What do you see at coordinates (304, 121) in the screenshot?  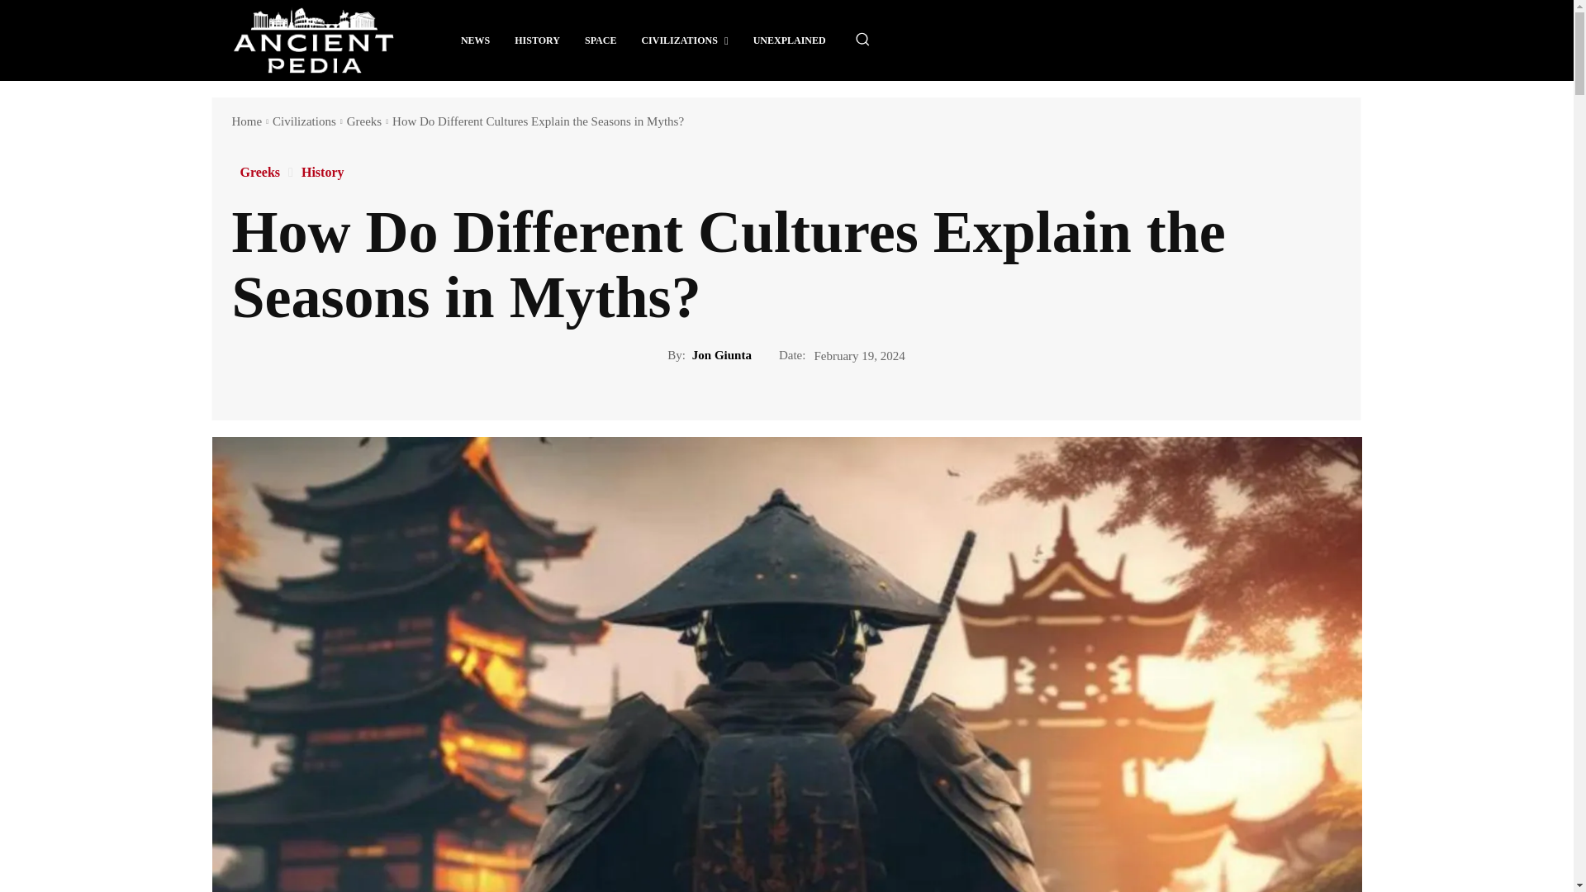 I see `View all posts in Civilizations` at bounding box center [304, 121].